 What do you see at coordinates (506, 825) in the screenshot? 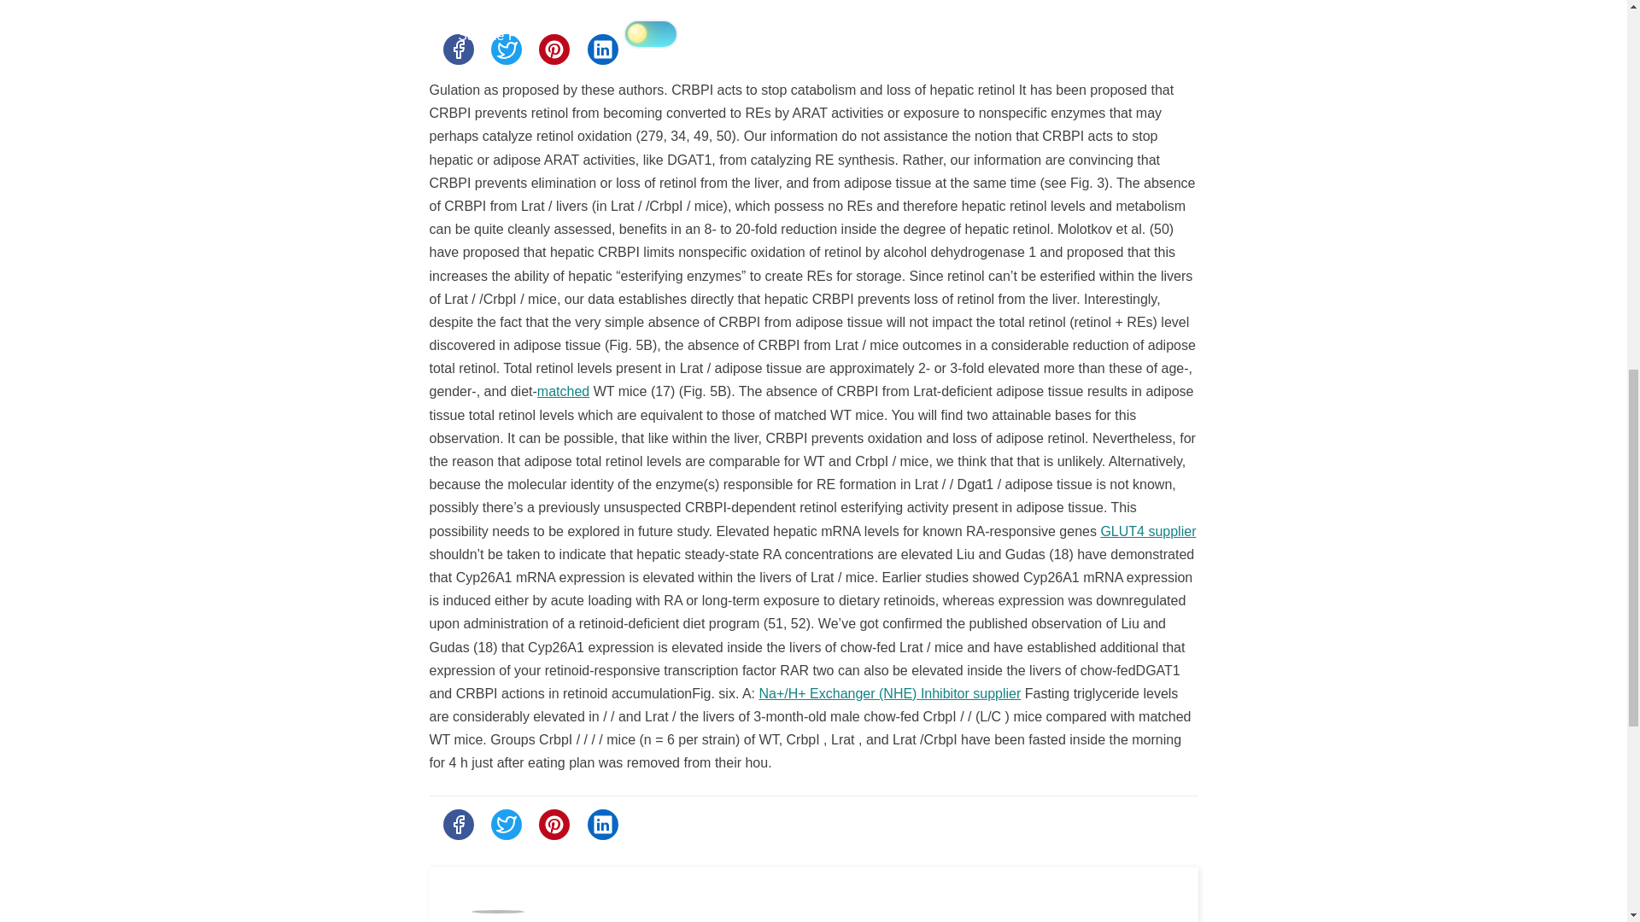
I see `Share this post on Twitter` at bounding box center [506, 825].